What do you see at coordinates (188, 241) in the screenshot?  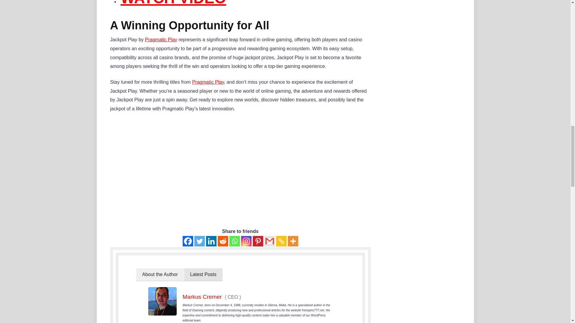 I see `Facebook` at bounding box center [188, 241].